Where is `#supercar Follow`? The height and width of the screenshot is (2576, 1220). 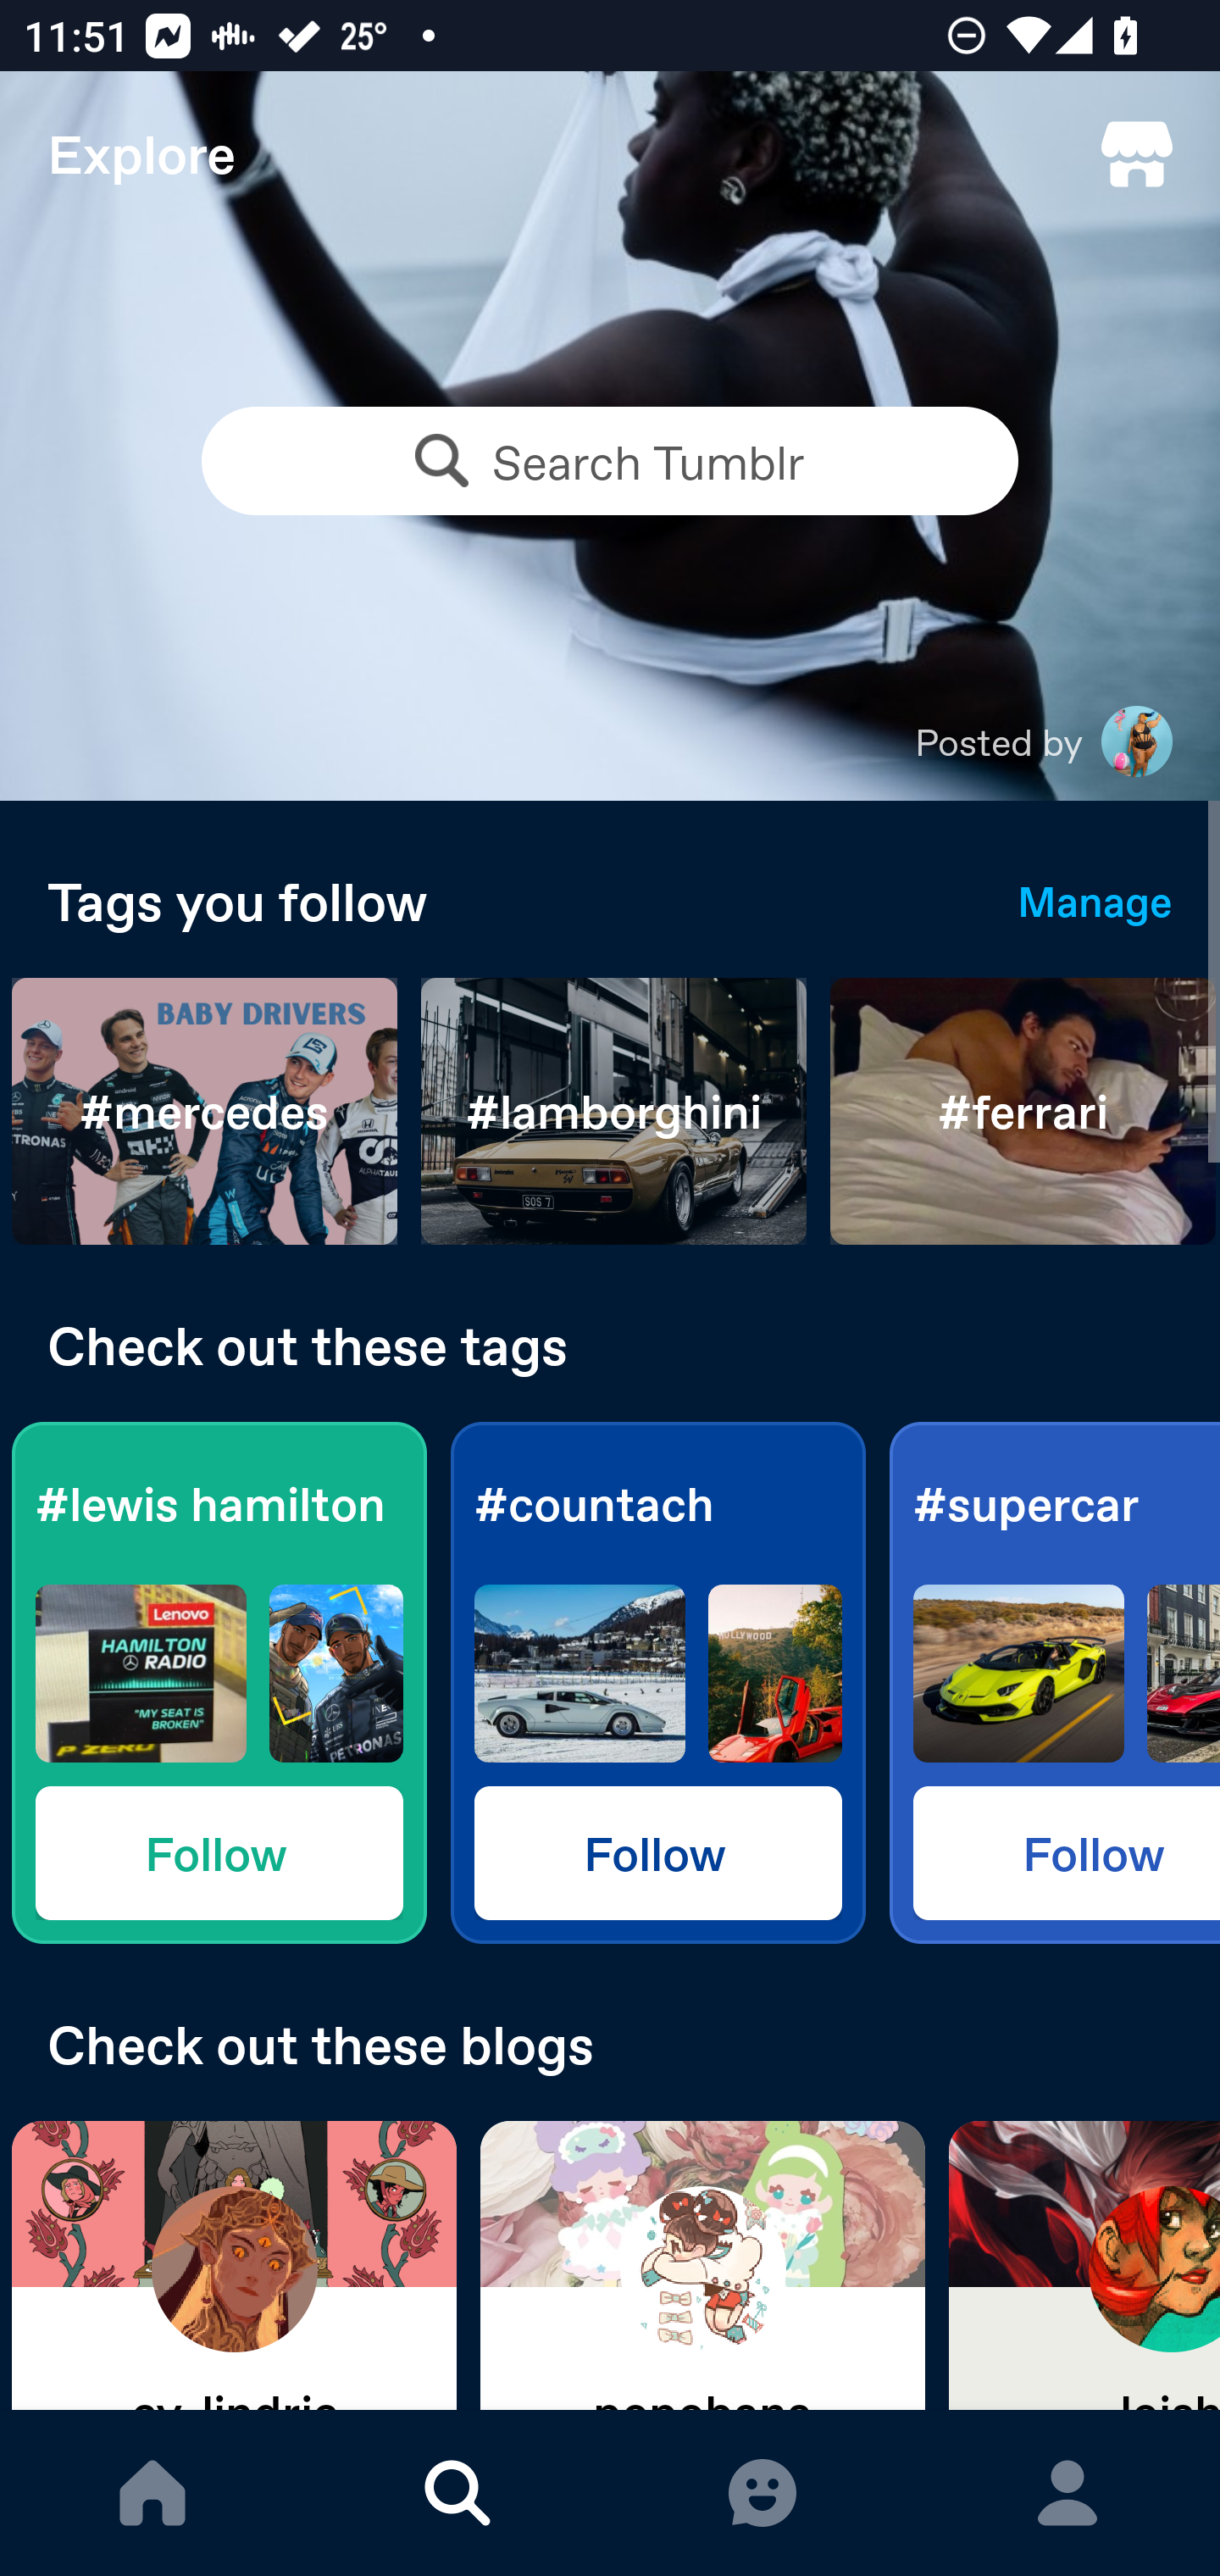
#supercar Follow is located at coordinates (1054, 1683).